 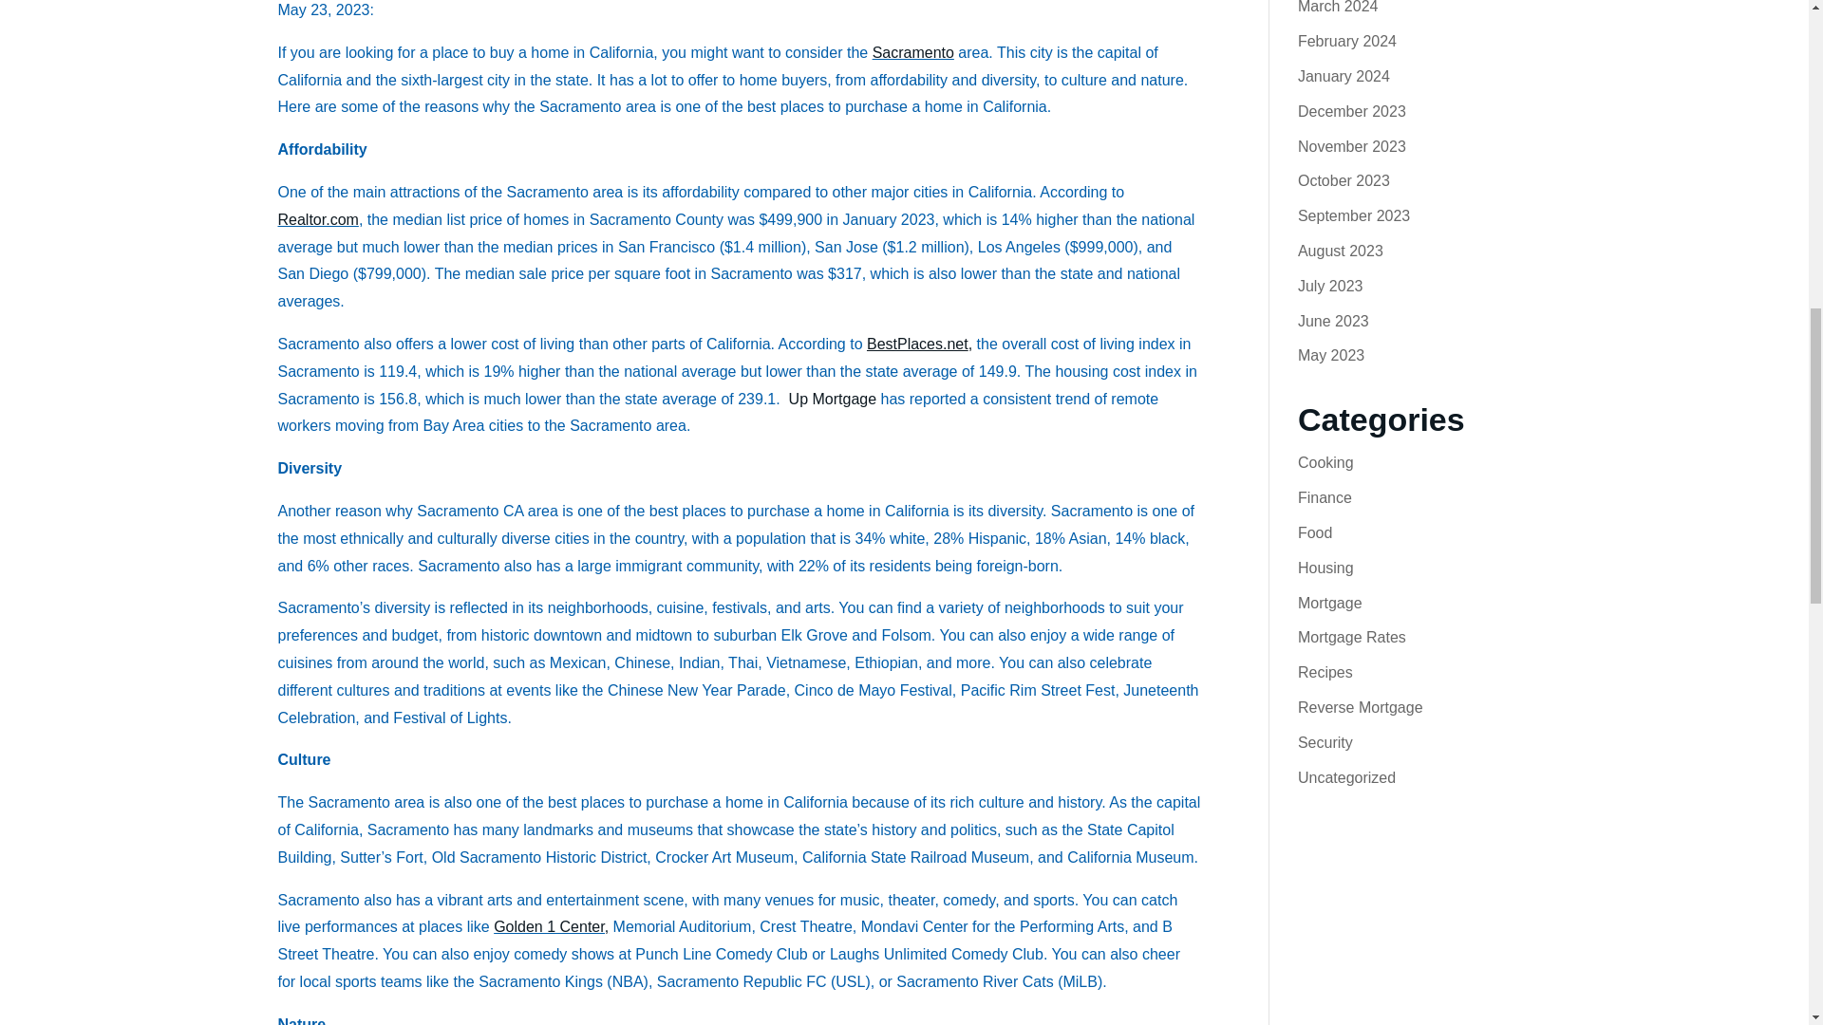 I want to click on Golden 1 Center,, so click(x=551, y=926).